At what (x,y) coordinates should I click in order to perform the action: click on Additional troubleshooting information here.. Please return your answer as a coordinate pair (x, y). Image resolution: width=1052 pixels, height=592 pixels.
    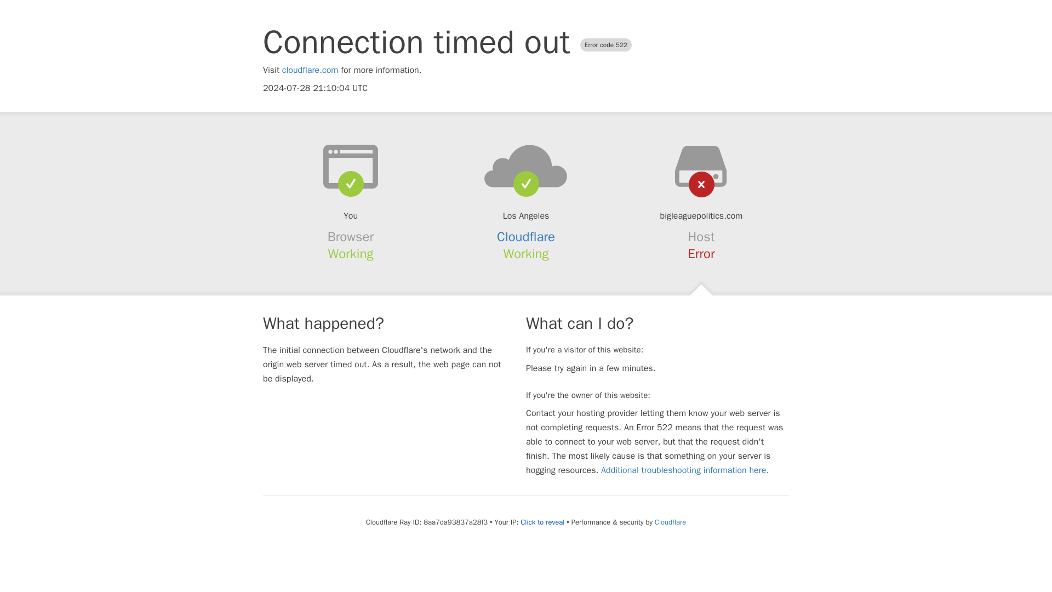
    Looking at the image, I should click on (685, 470).